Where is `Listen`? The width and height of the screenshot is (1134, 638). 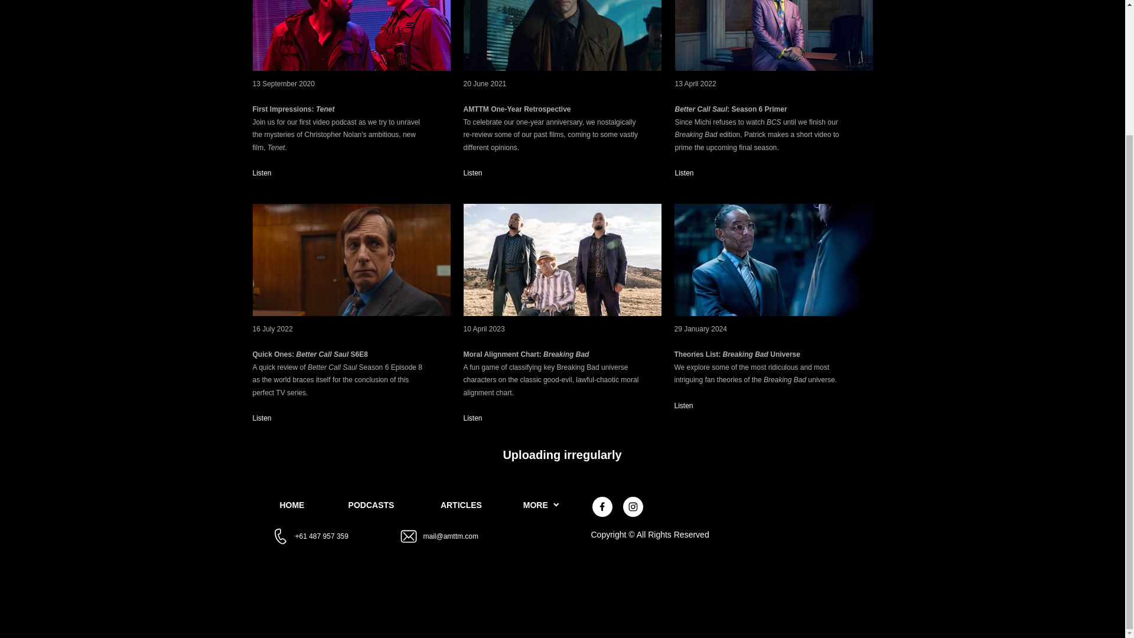 Listen is located at coordinates (472, 418).